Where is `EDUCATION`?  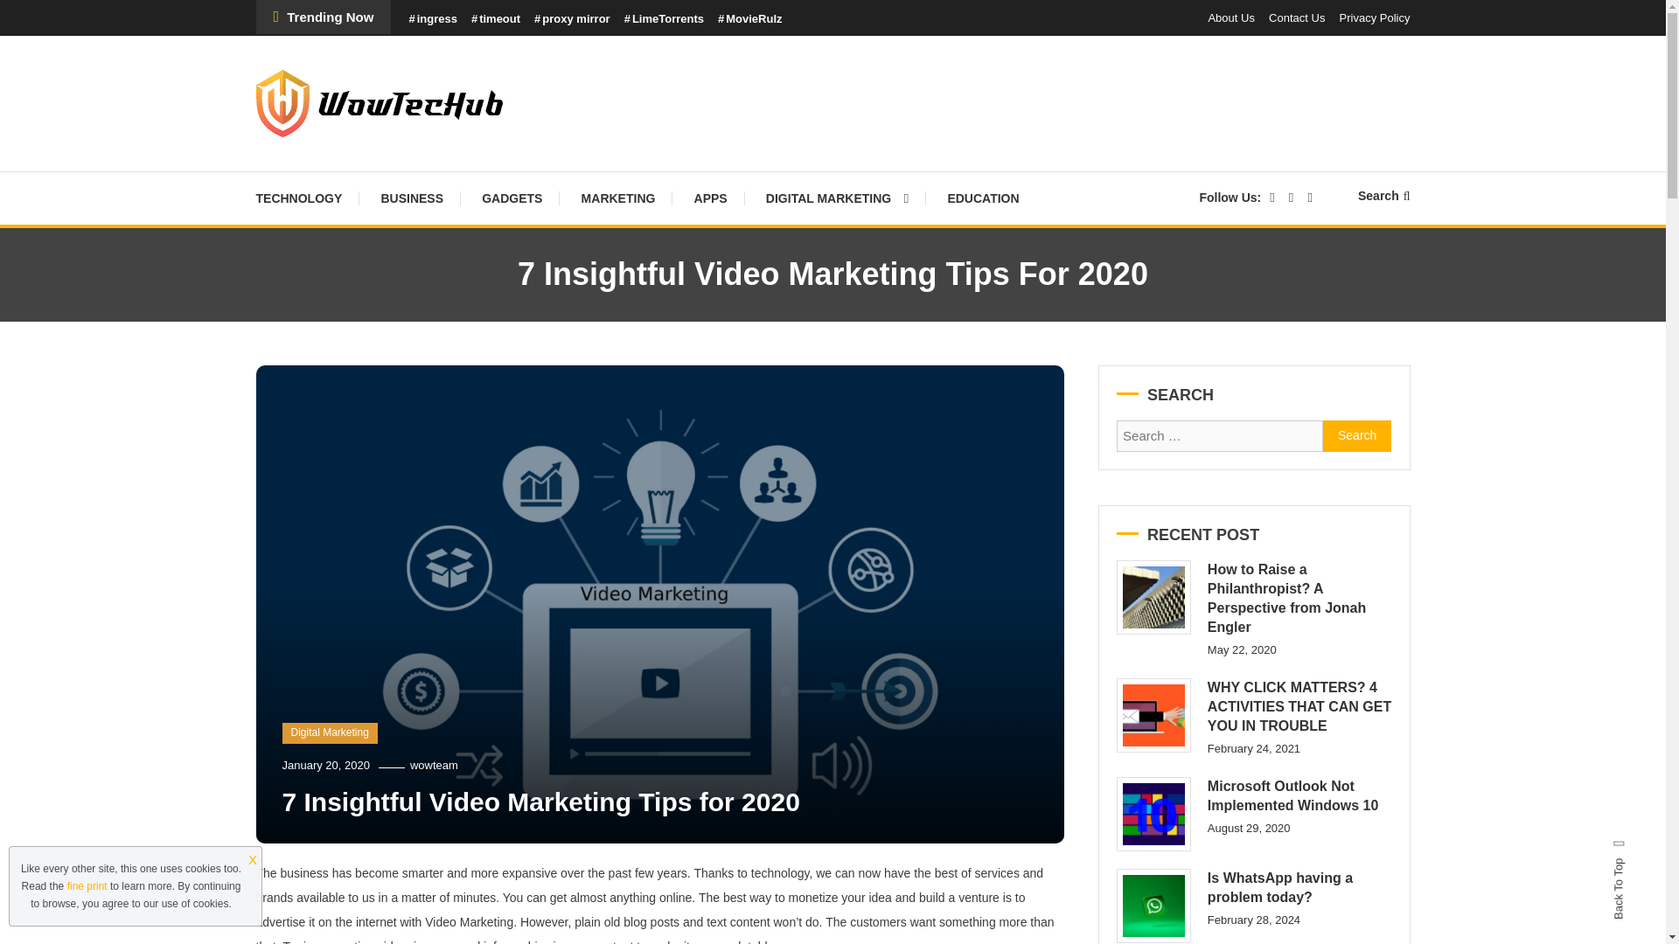 EDUCATION is located at coordinates (983, 198).